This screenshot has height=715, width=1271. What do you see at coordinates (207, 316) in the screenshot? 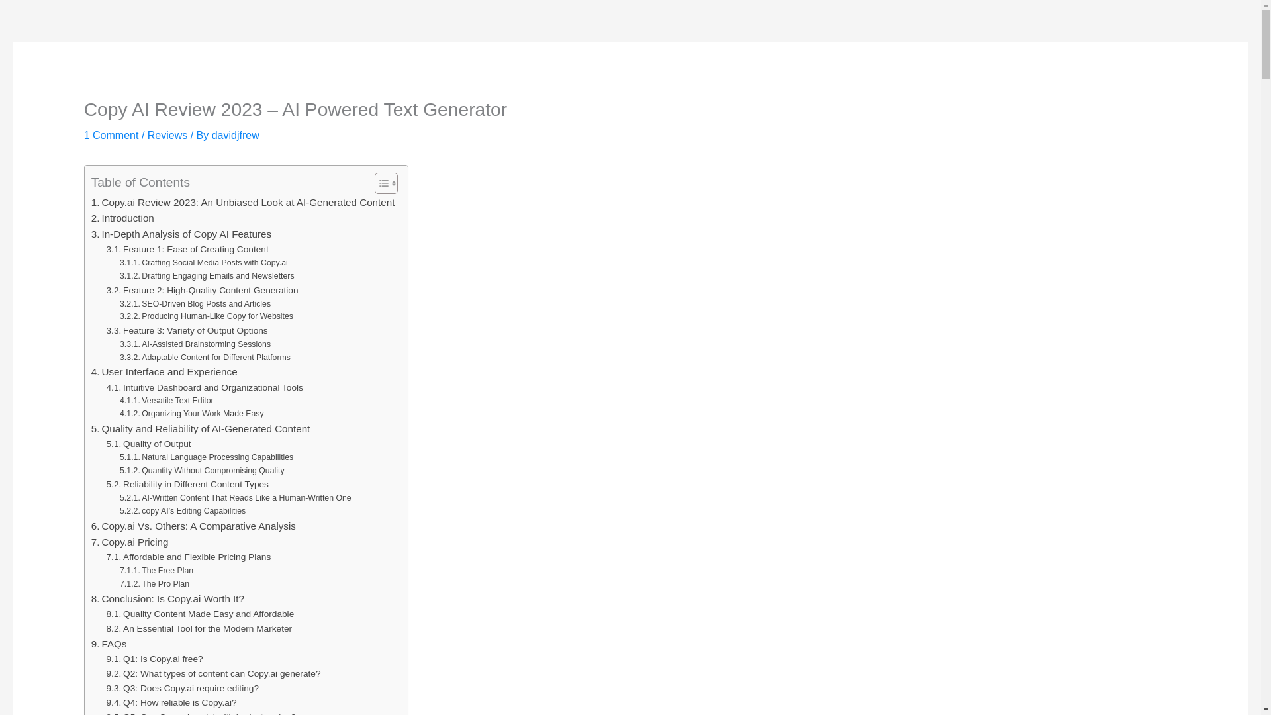
I see `Producing Human-Like Copy for Websites` at bounding box center [207, 316].